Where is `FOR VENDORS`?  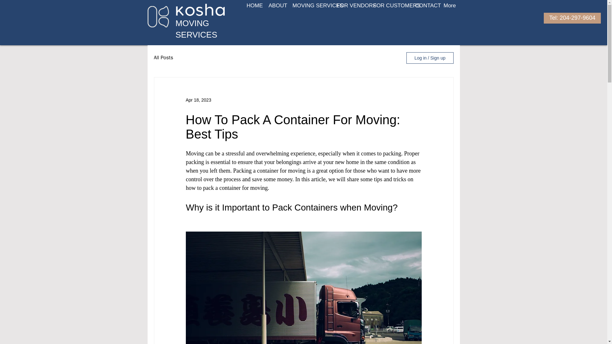 FOR VENDORS is located at coordinates (350, 6).